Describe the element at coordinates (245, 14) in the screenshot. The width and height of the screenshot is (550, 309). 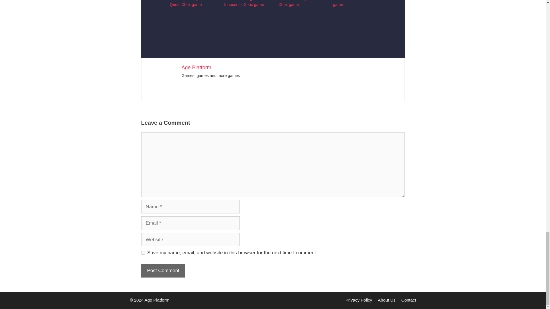
I see `All about 7 Days to Die Xbox game` at that location.